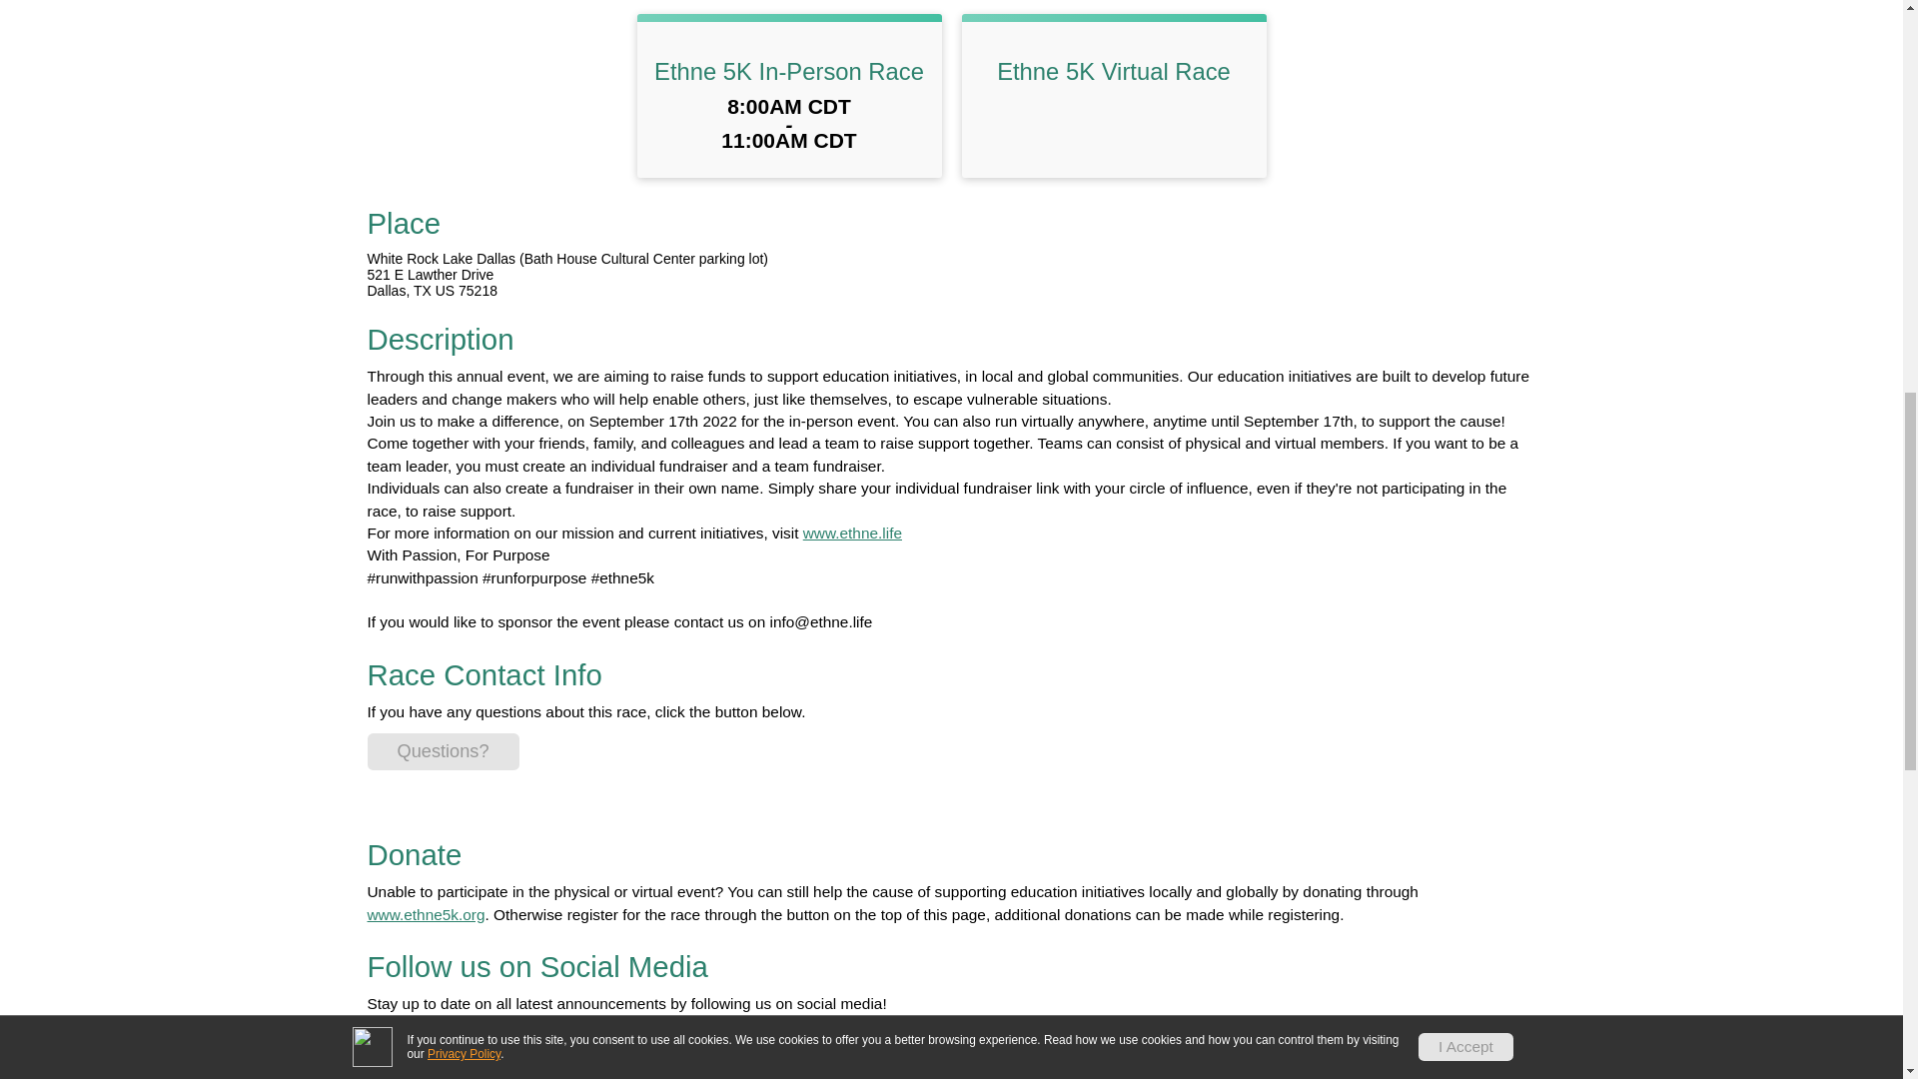  What do you see at coordinates (1114, 72) in the screenshot?
I see `Ethne 5K Virtual Race` at bounding box center [1114, 72].